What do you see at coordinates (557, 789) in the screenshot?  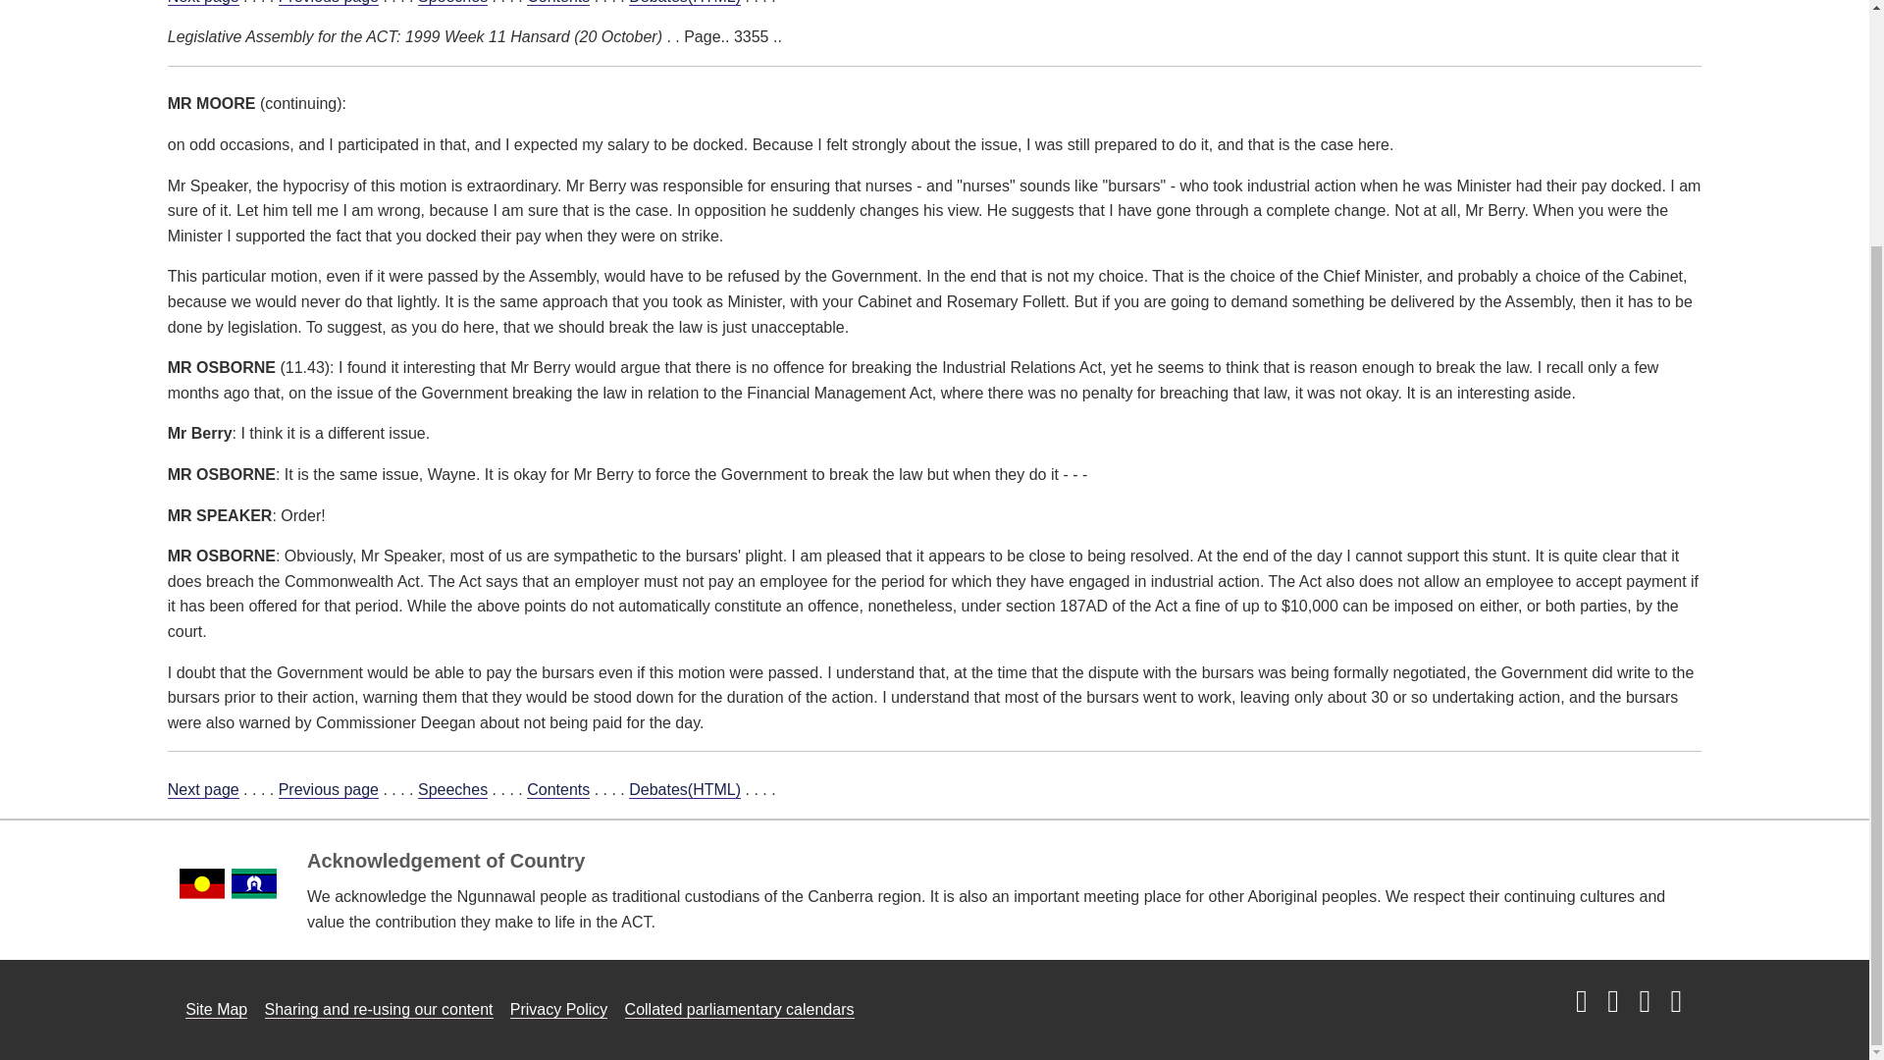 I see `Contents` at bounding box center [557, 789].